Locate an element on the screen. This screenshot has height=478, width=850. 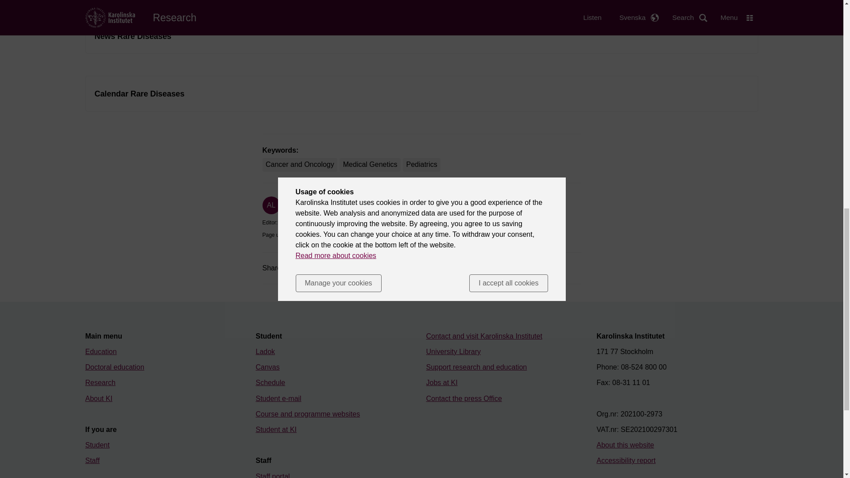
Canvas is located at coordinates (267, 367).